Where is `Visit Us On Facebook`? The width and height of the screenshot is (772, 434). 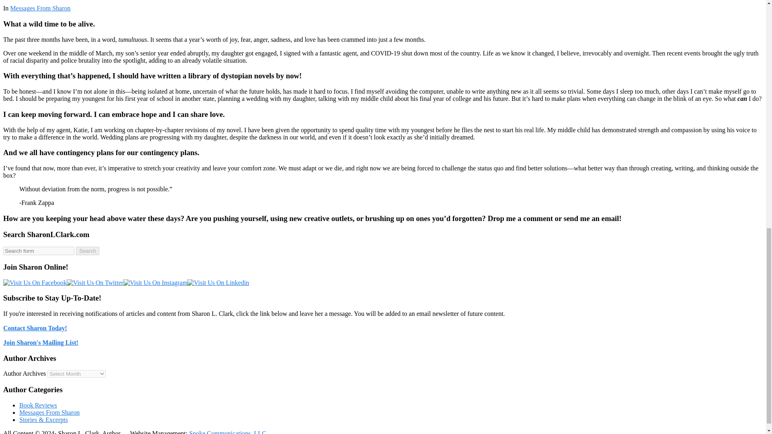
Visit Us On Facebook is located at coordinates (35, 283).